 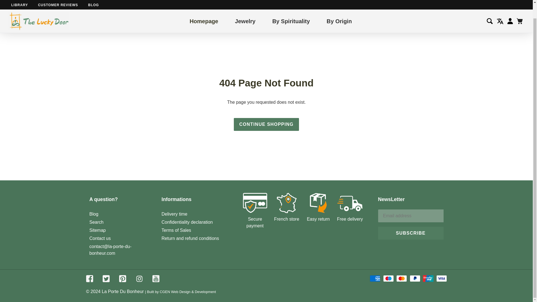 I want to click on American Express, so click(x=375, y=278).